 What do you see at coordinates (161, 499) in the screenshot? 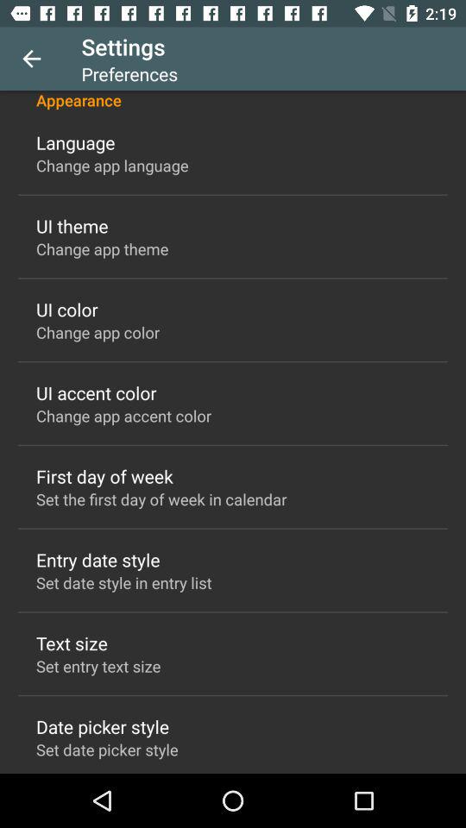
I see `scroll until set the first icon` at bounding box center [161, 499].